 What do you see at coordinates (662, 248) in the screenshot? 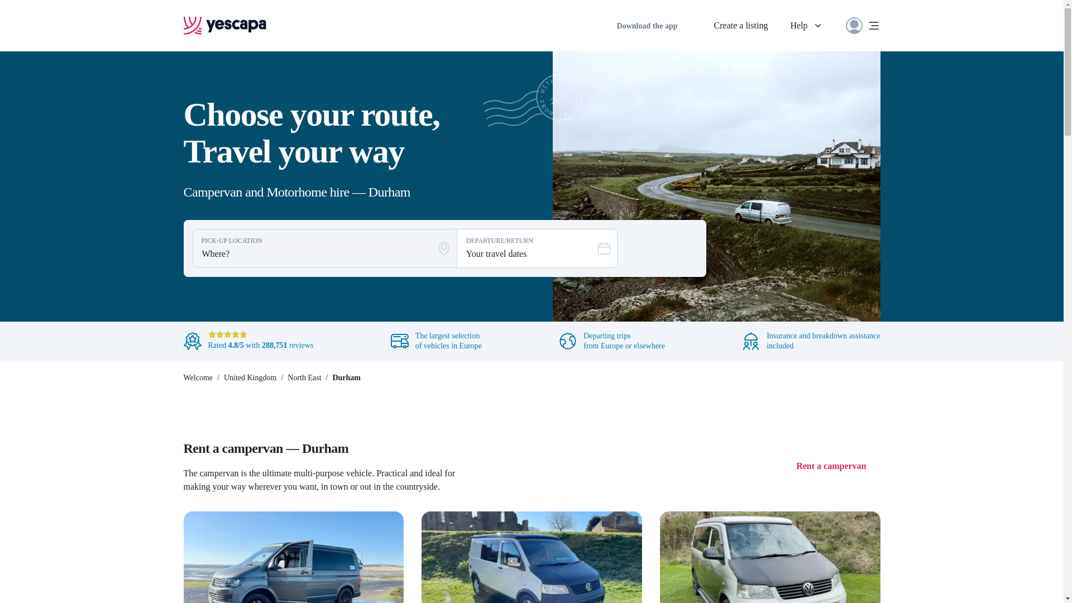
I see `Search` at bounding box center [662, 248].